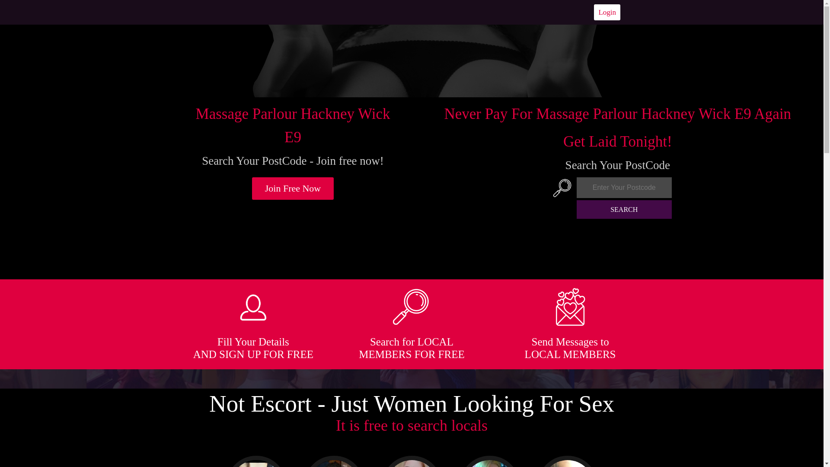  I want to click on Join Free Now, so click(293, 189).